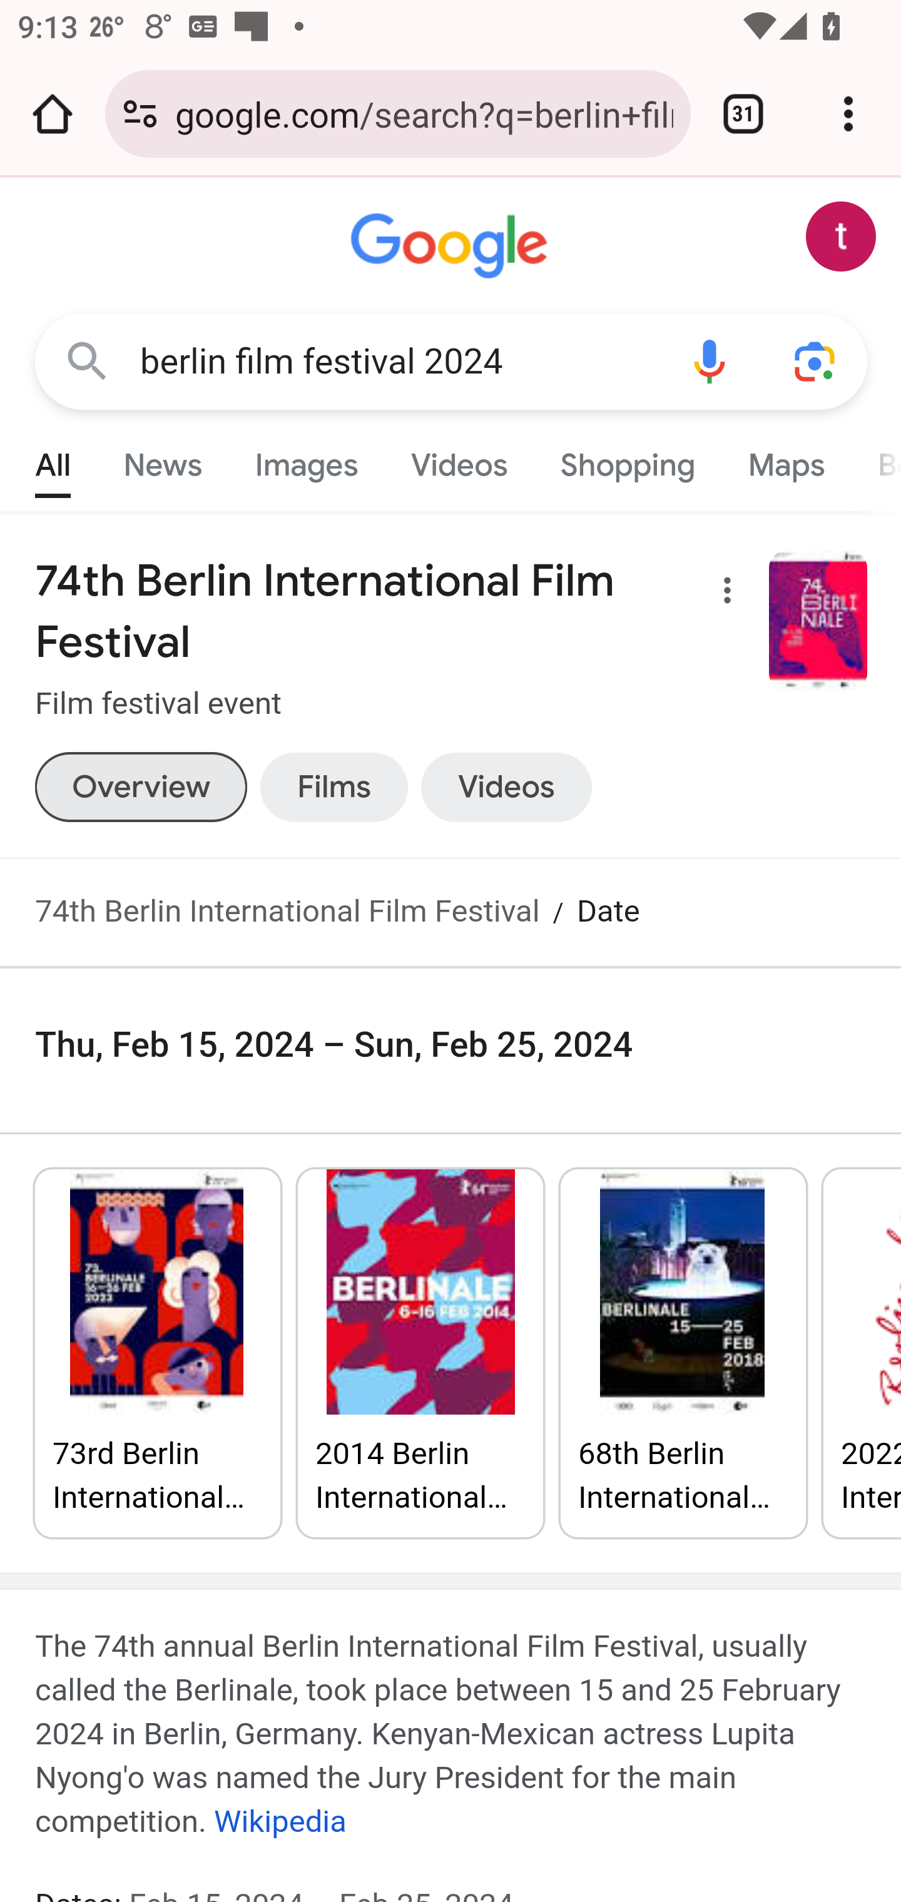 The width and height of the screenshot is (901, 1902). Describe the element at coordinates (459, 459) in the screenshot. I see `Videos` at that location.